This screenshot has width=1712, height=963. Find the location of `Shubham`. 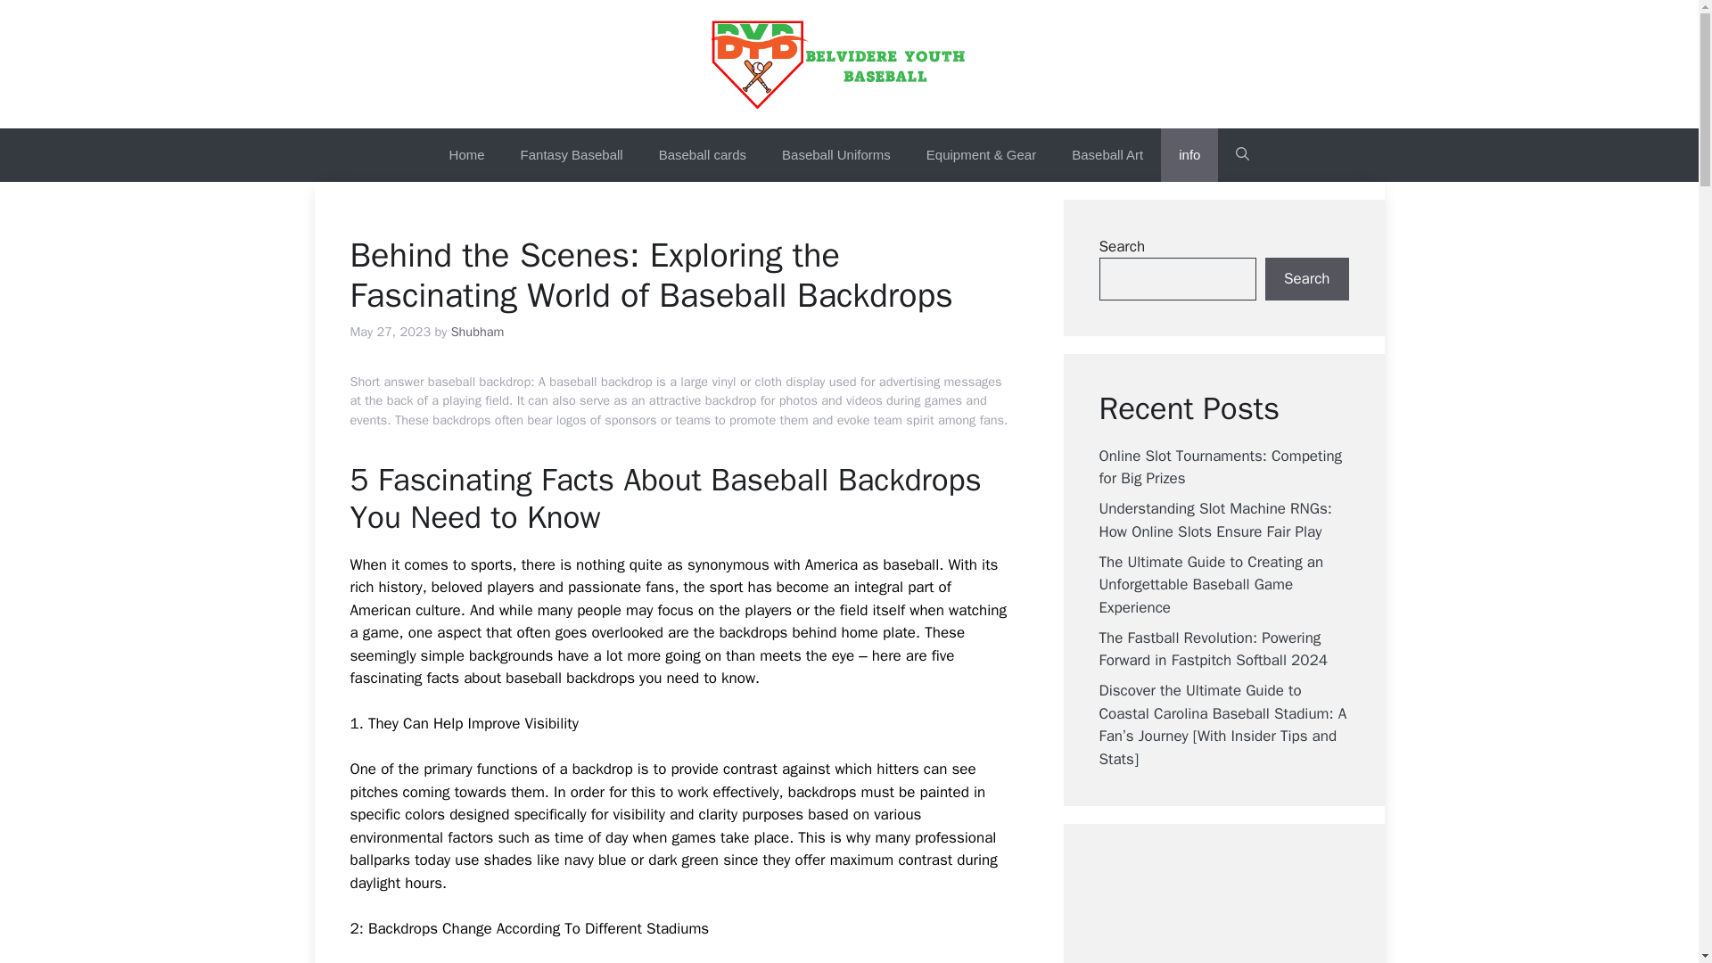

Shubham is located at coordinates (478, 332).